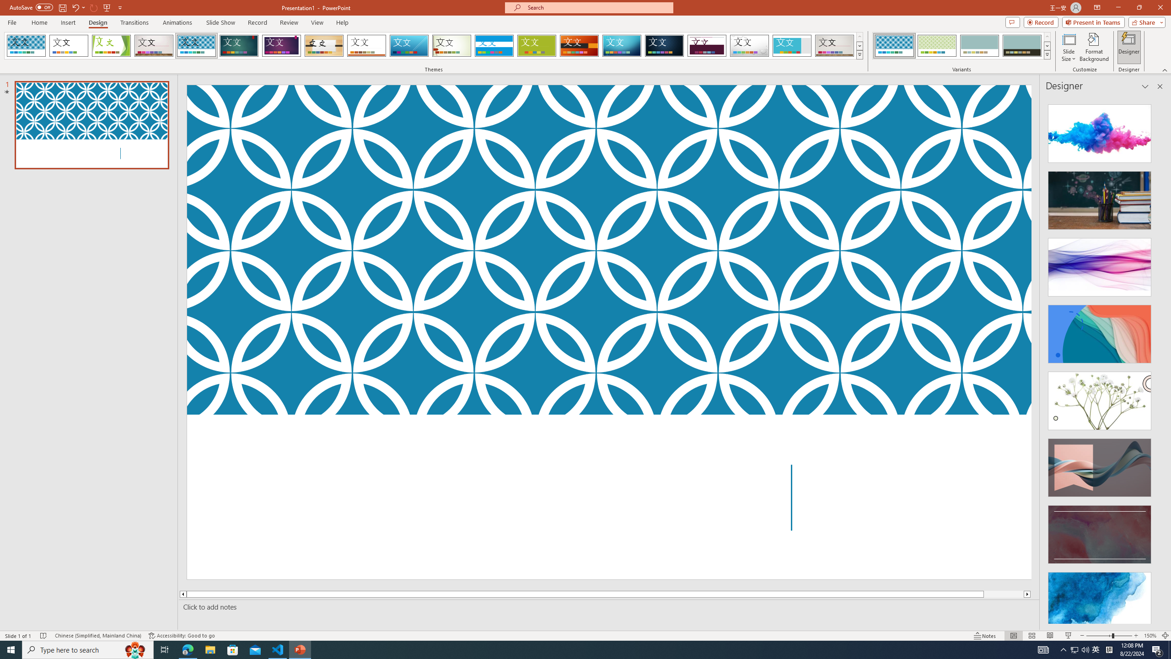  Describe the element at coordinates (664, 46) in the screenshot. I see `Damask Loading Preview...` at that location.